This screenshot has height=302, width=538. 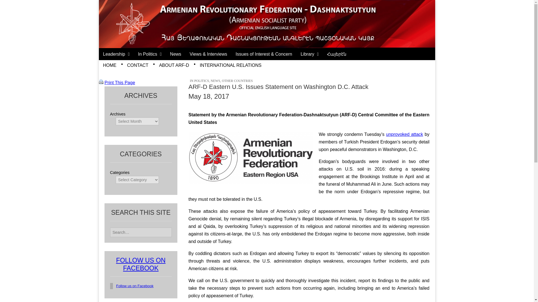 I want to click on FOLLOW US ON FACEBOOK, so click(x=141, y=264).